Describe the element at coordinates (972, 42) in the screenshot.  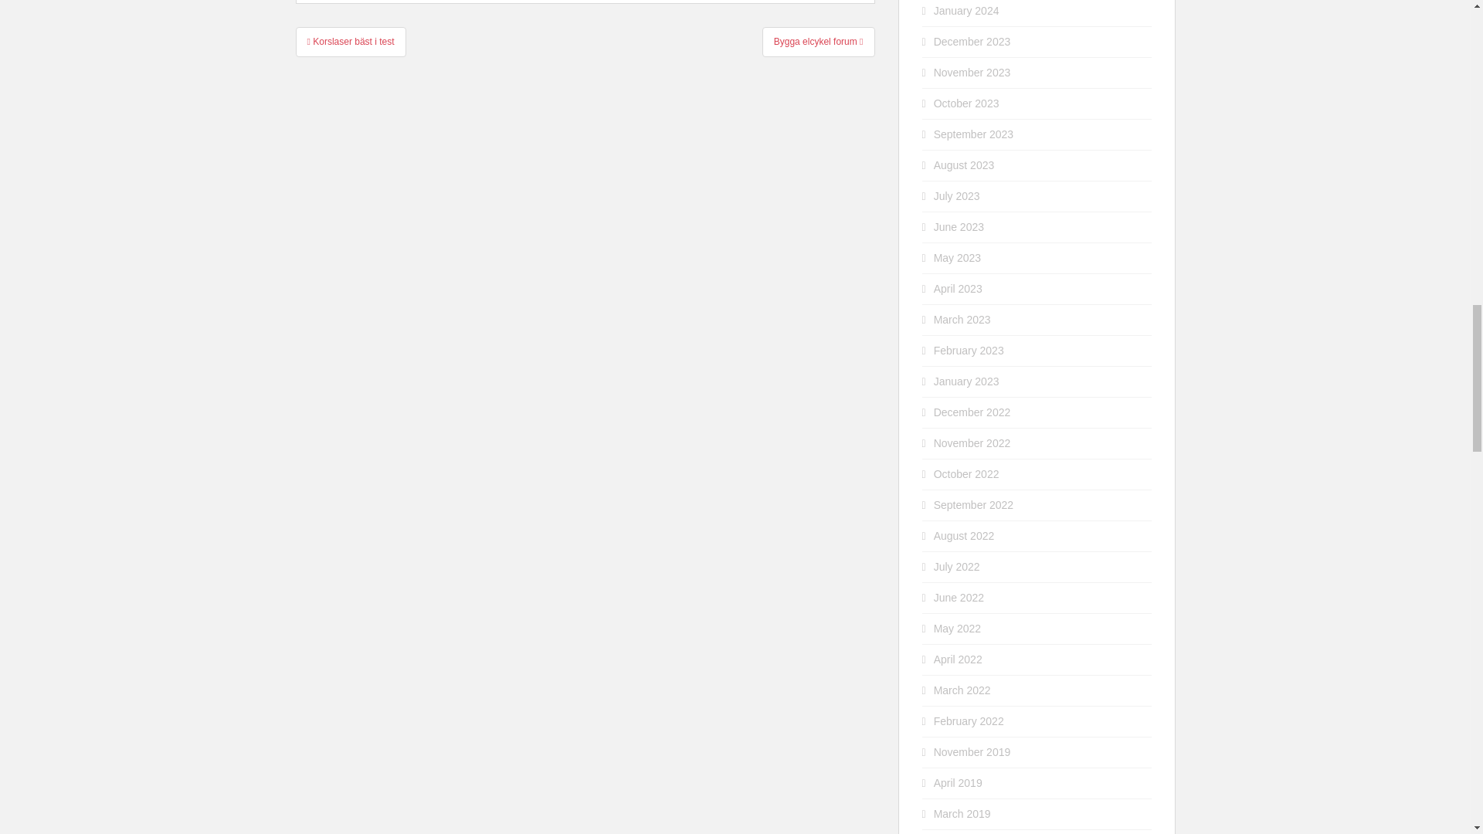
I see `December 2023` at that location.